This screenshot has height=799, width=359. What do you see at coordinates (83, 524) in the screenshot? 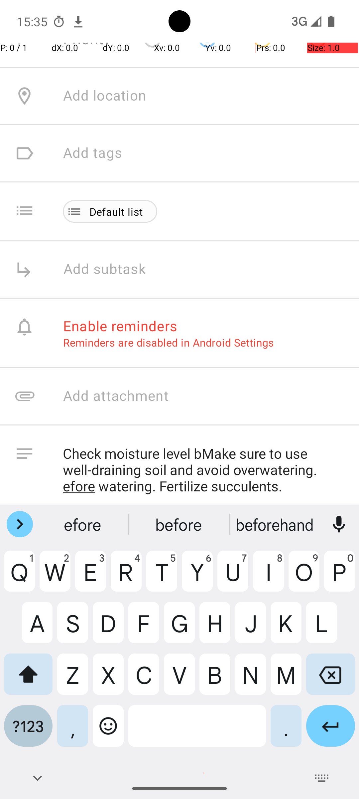
I see `efore` at bounding box center [83, 524].